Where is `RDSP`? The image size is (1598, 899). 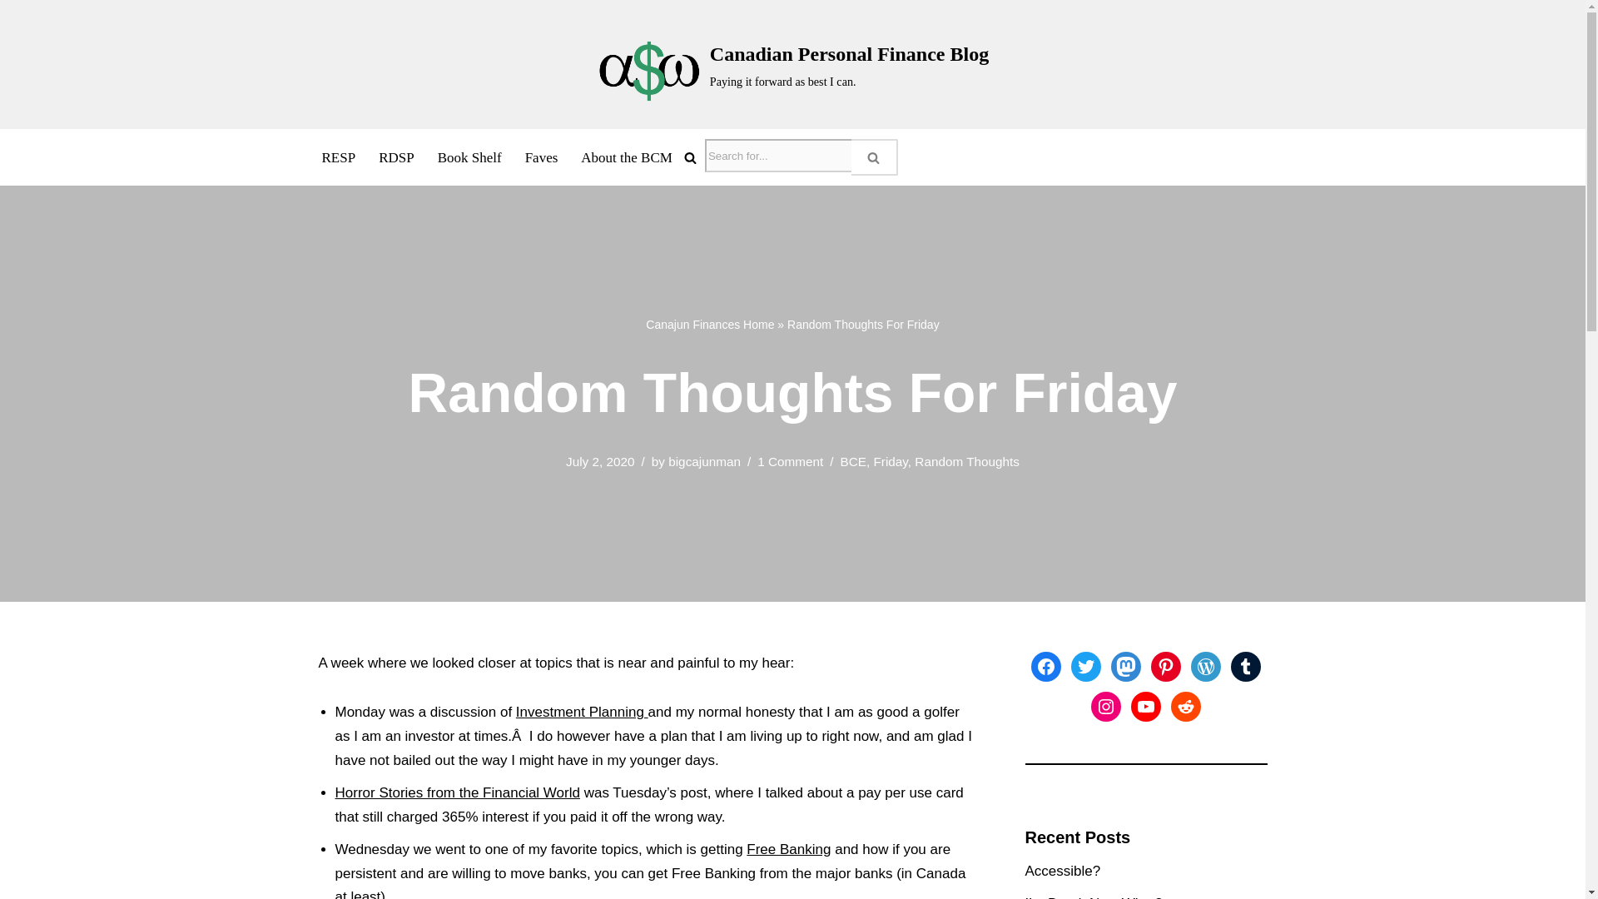
RDSP is located at coordinates (396, 156).